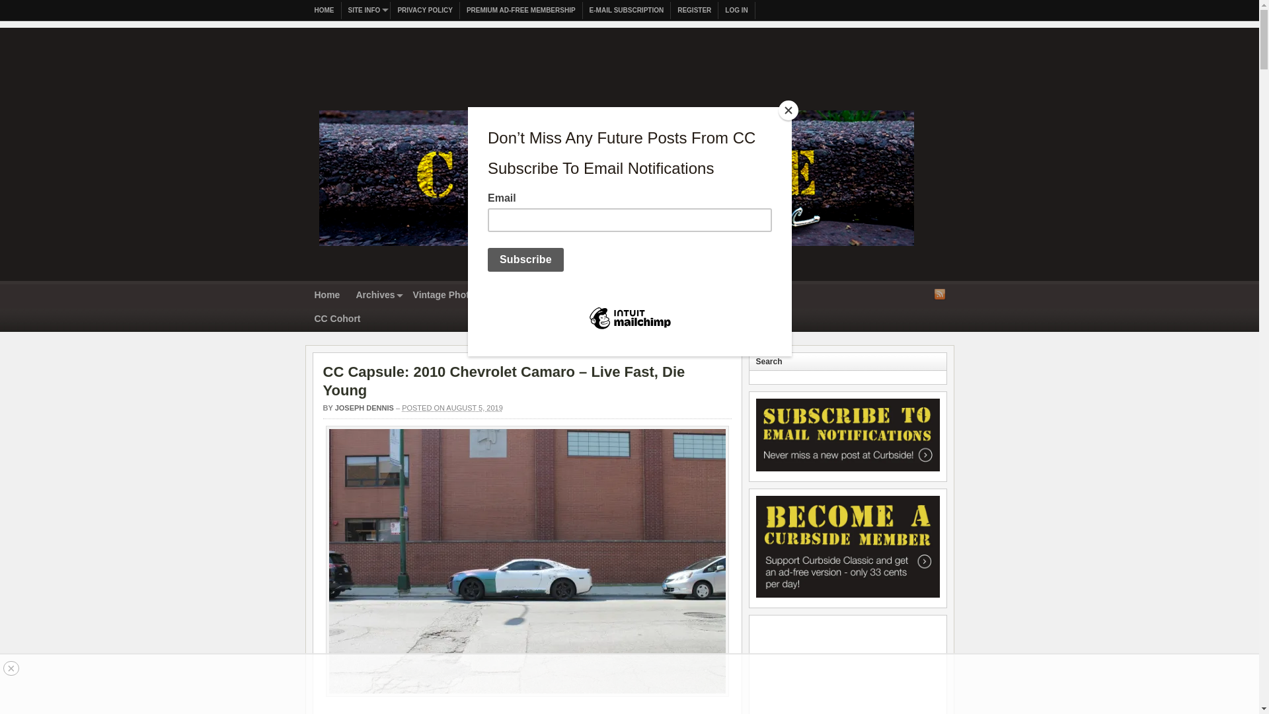 The width and height of the screenshot is (1269, 714). Describe the element at coordinates (736, 11) in the screenshot. I see `LOG IN` at that location.